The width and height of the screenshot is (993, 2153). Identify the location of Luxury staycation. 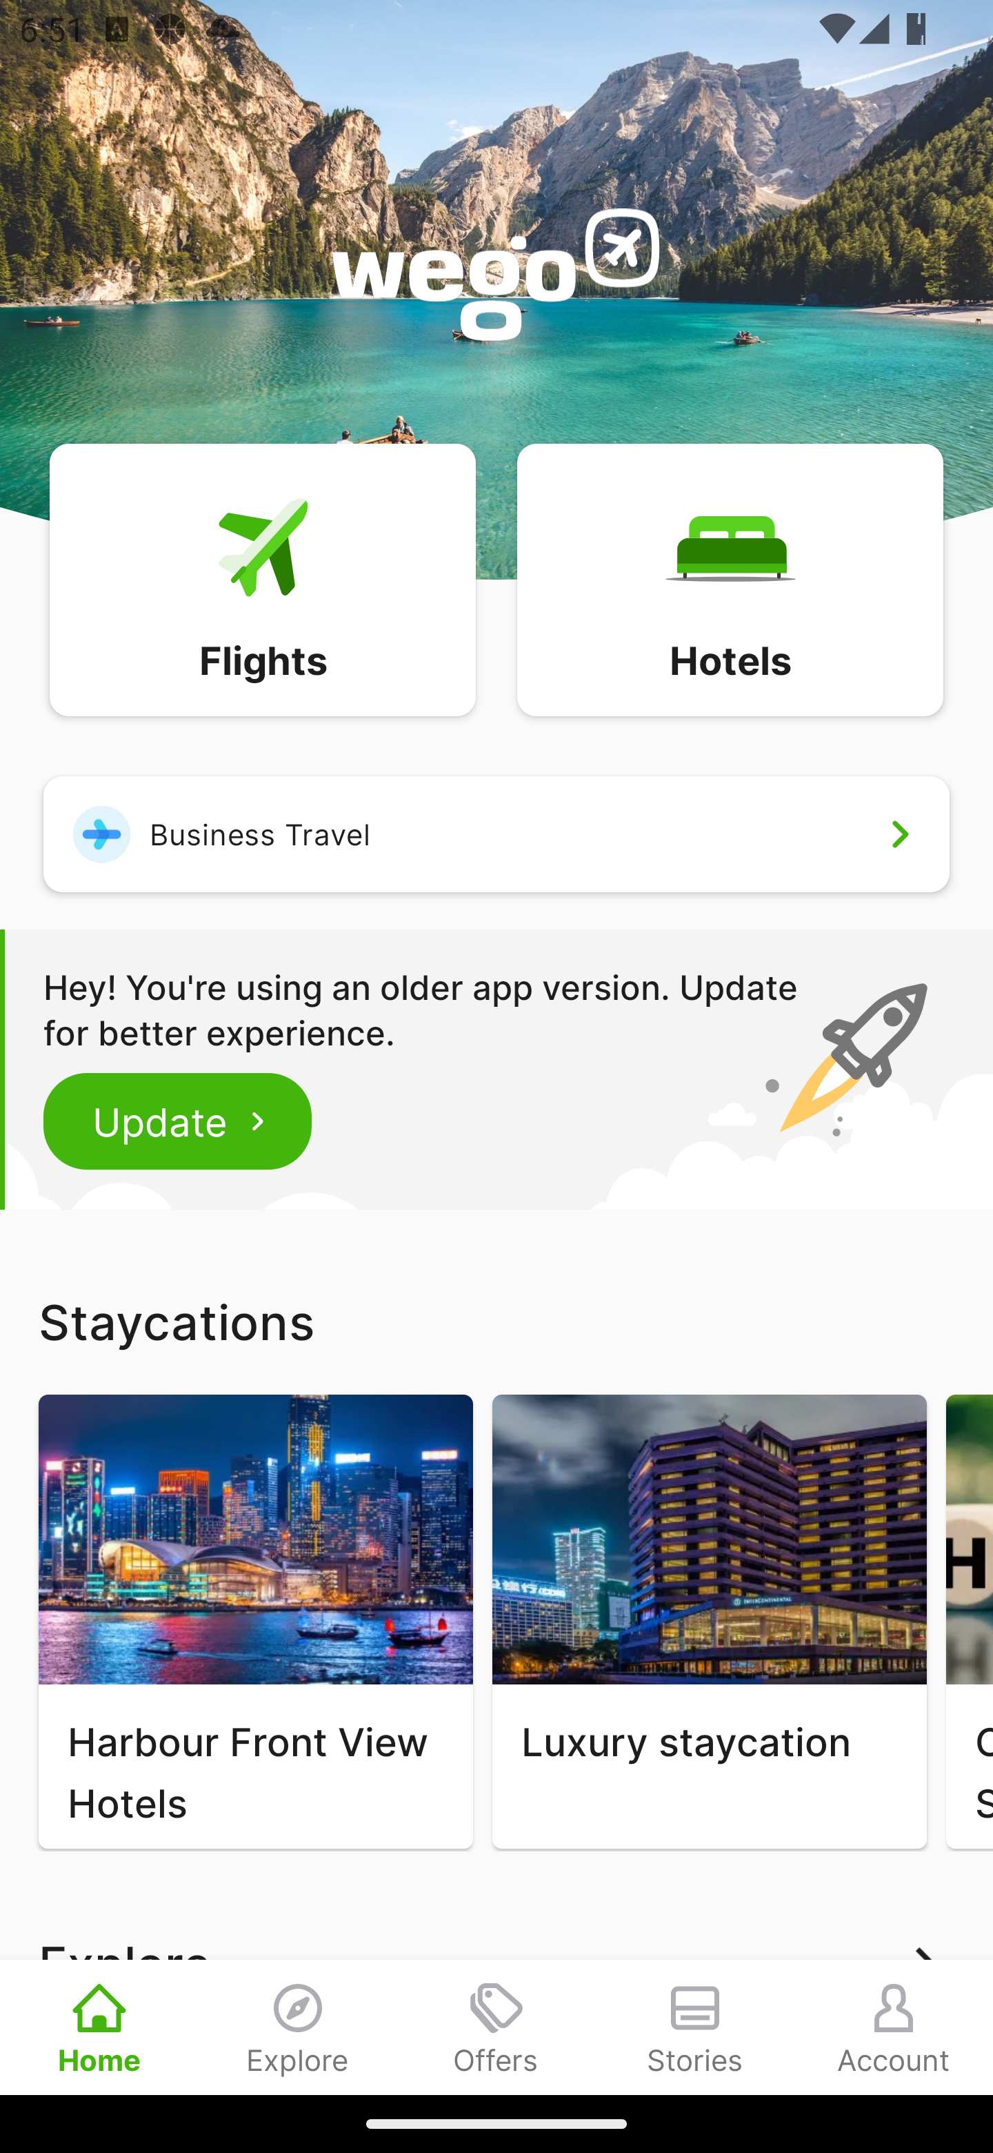
(709, 1622).